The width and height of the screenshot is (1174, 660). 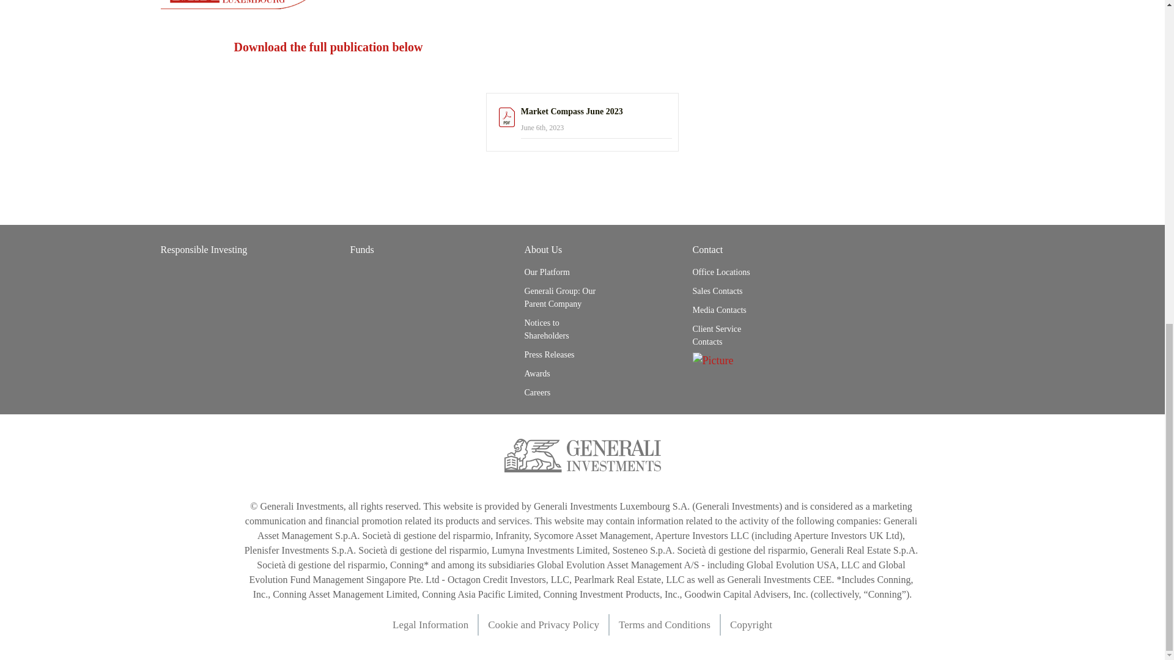 What do you see at coordinates (203, 249) in the screenshot?
I see `Responsible Investing` at bounding box center [203, 249].